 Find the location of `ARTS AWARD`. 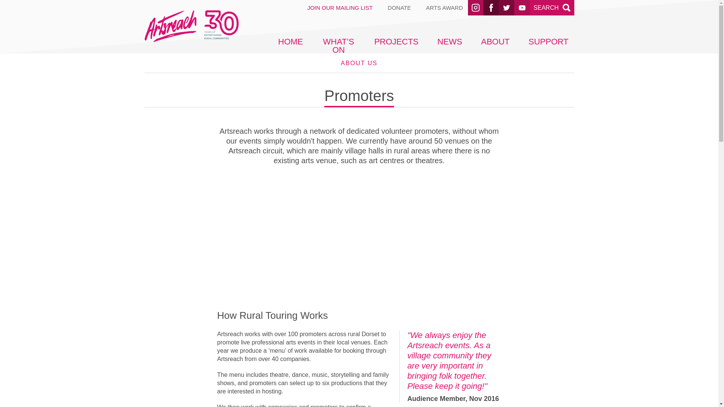

ARTS AWARD is located at coordinates (396, 41).